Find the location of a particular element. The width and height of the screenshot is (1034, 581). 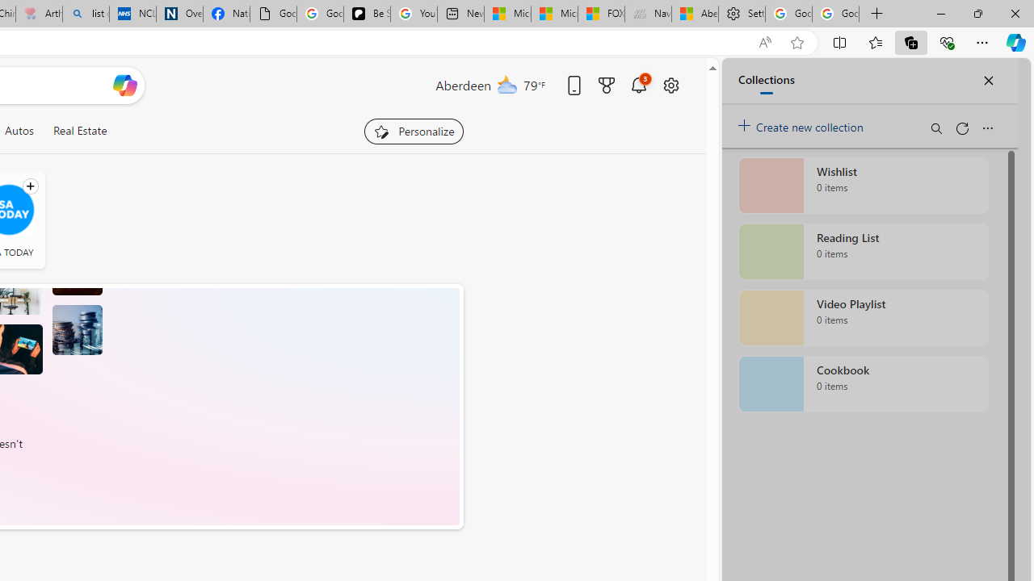

Personalize your feed" is located at coordinates (414, 131).